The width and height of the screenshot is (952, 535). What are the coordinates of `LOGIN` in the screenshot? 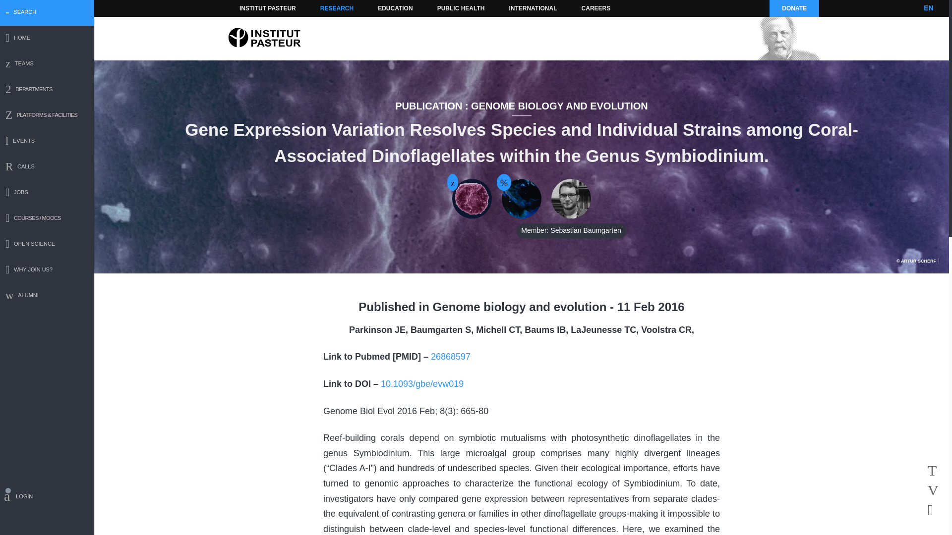 It's located at (47, 498).